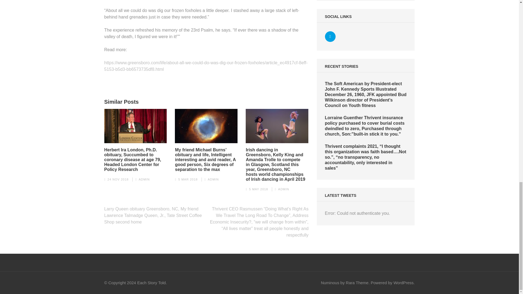 The image size is (523, 294). What do you see at coordinates (403, 283) in the screenshot?
I see `WordPress` at bounding box center [403, 283].